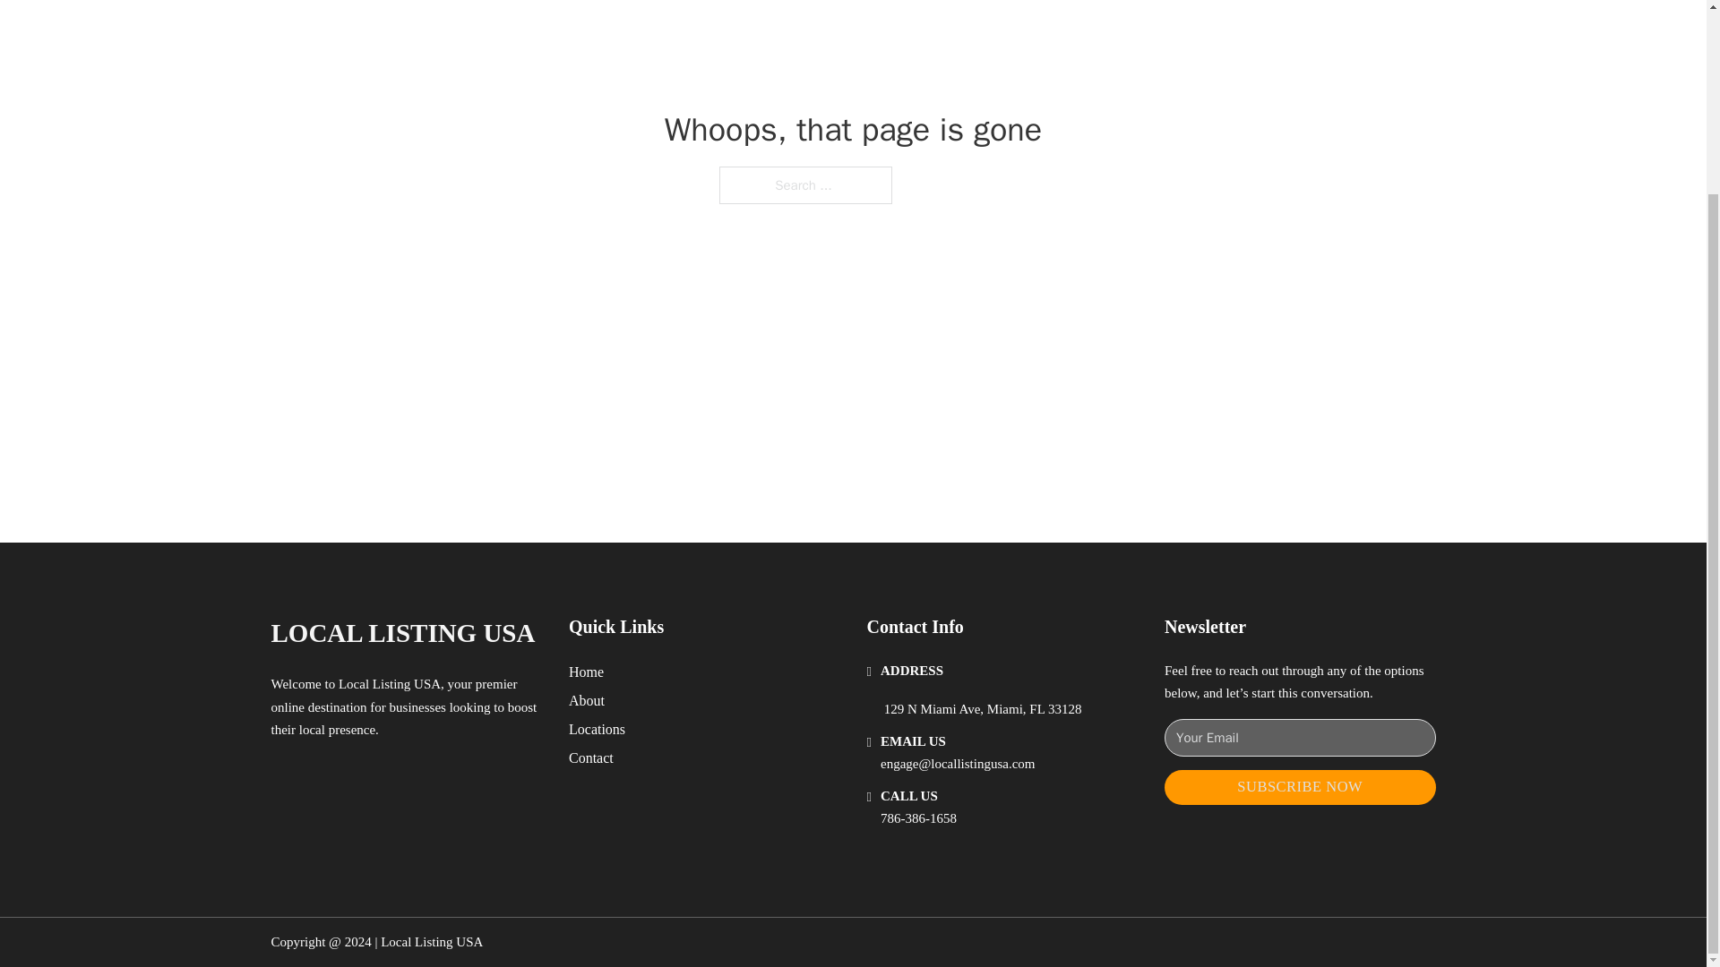 The height and width of the screenshot is (967, 1720). I want to click on 786-386-1658, so click(918, 818).